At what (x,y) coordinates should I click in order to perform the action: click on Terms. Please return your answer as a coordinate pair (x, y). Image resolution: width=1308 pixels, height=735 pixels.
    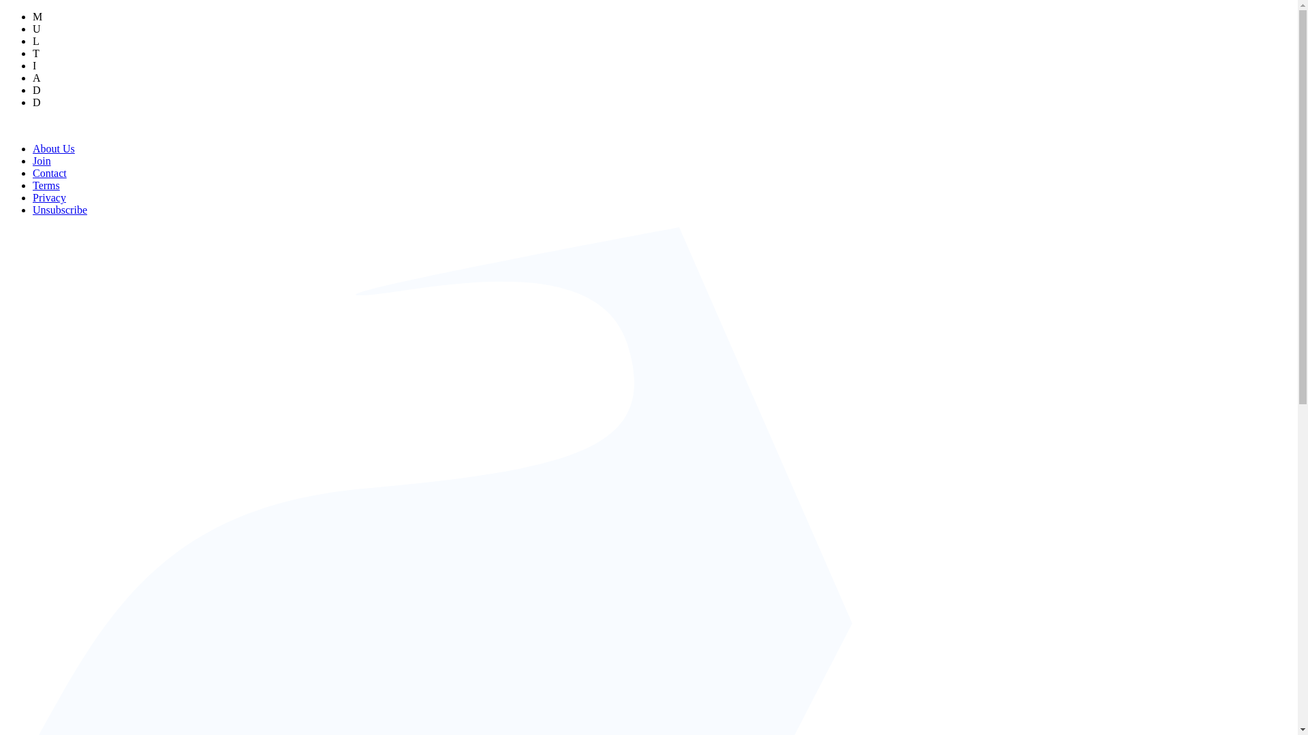
    Looking at the image, I should click on (46, 185).